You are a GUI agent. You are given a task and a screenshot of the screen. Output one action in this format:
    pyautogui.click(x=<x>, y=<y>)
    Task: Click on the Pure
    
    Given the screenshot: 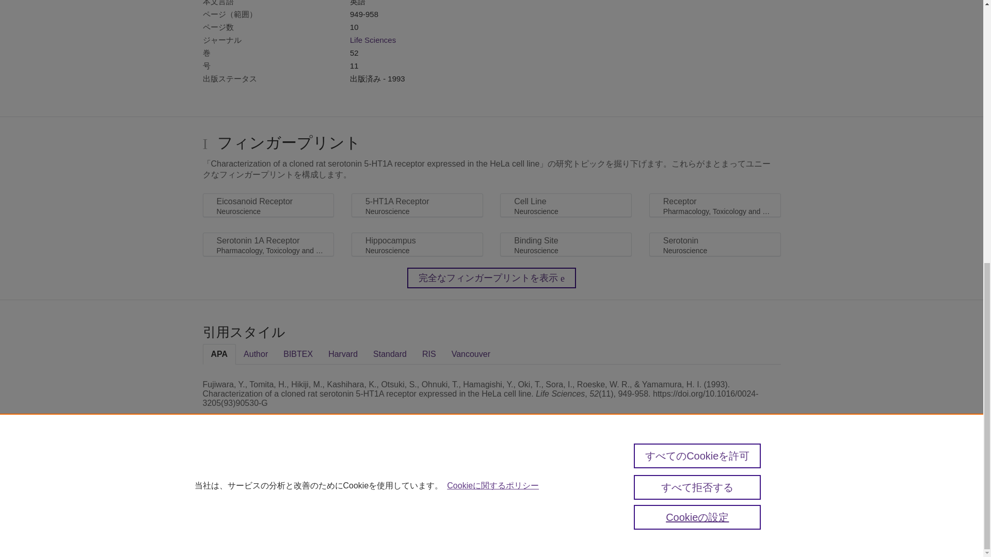 What is the action you would take?
    pyautogui.click(x=225, y=476)
    